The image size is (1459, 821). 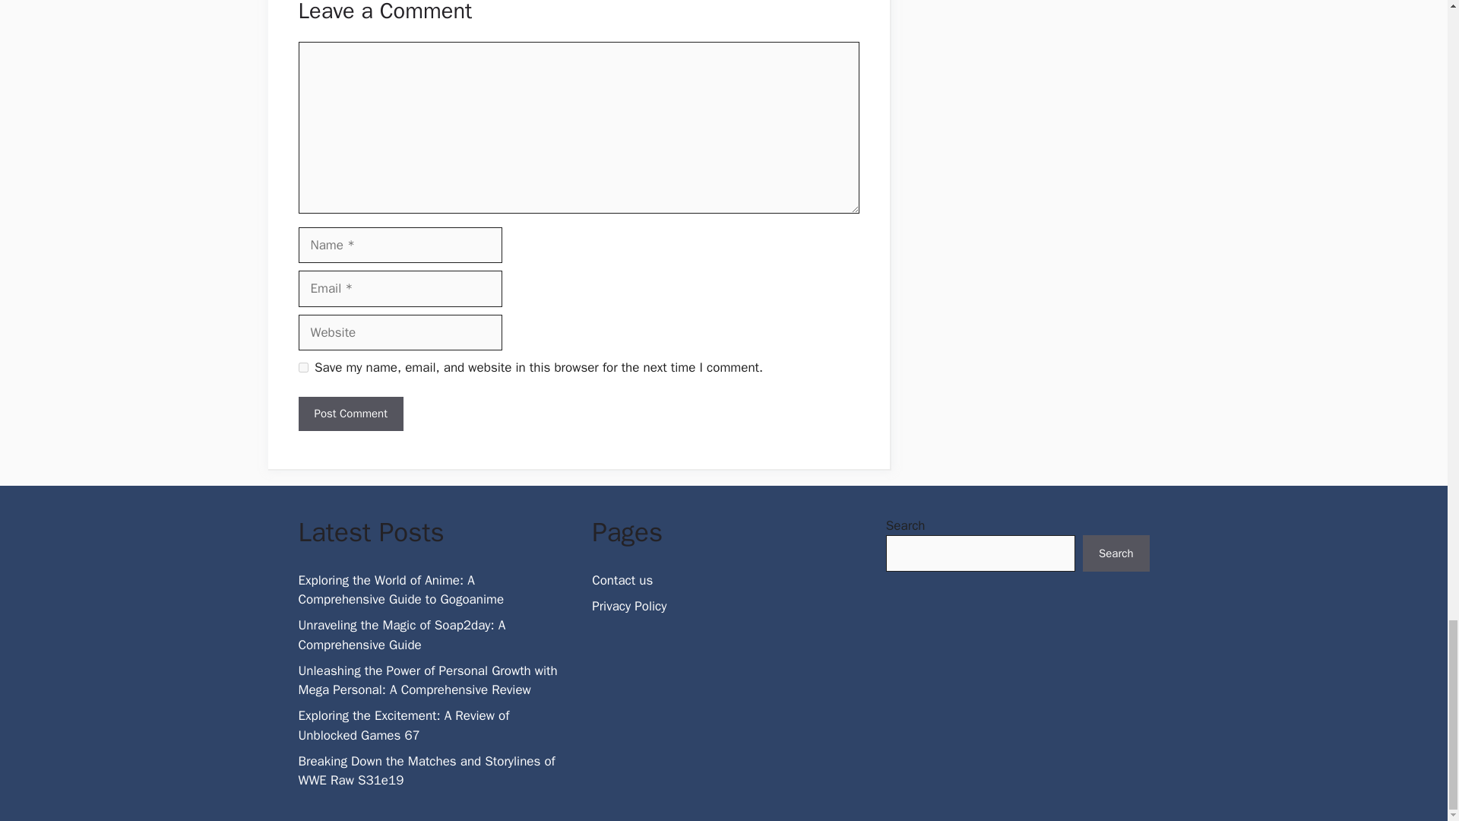 What do you see at coordinates (1116, 553) in the screenshot?
I see `Search` at bounding box center [1116, 553].